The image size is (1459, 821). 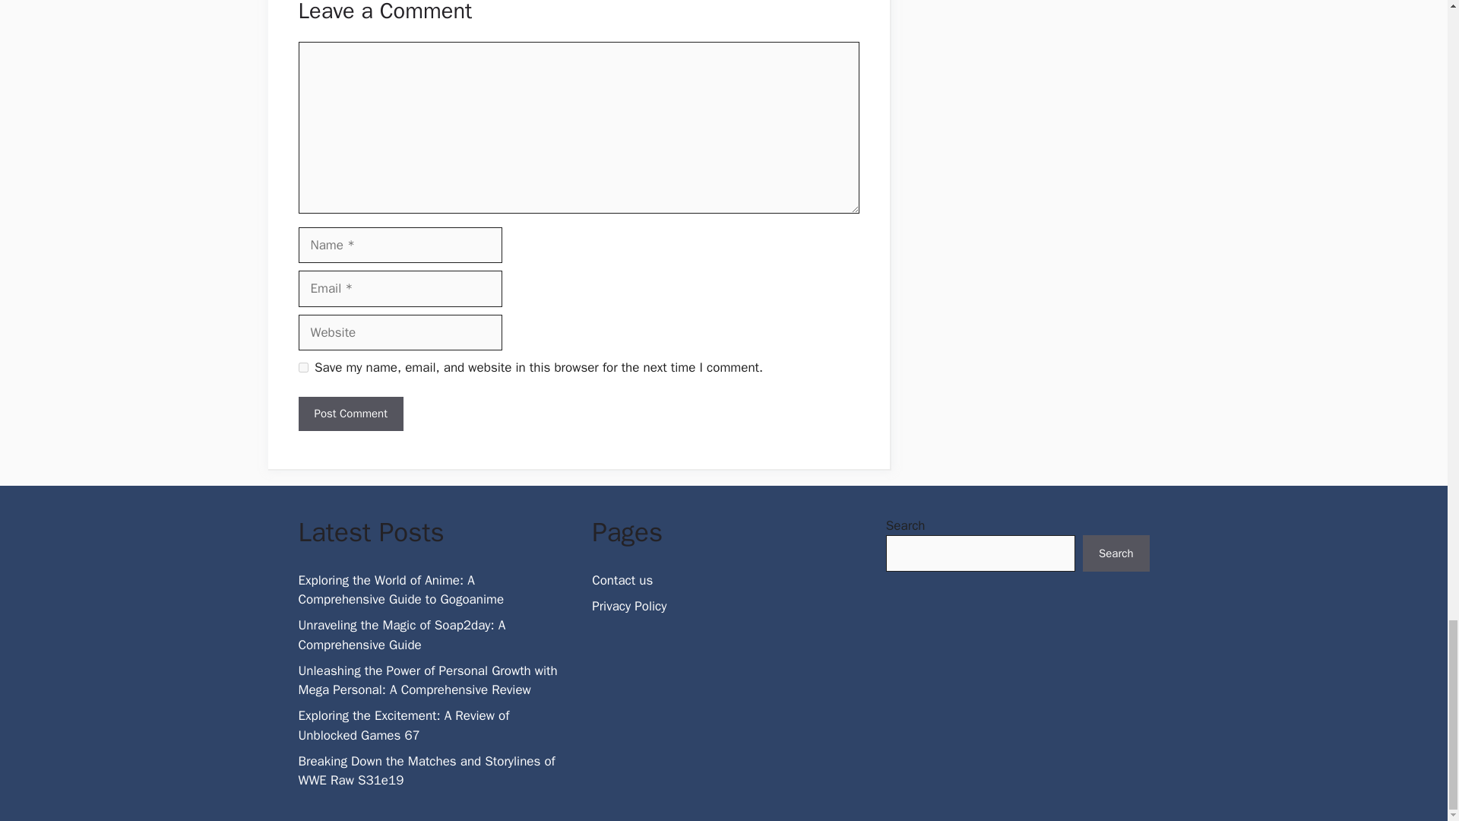 What do you see at coordinates (1116, 553) in the screenshot?
I see `Search` at bounding box center [1116, 553].